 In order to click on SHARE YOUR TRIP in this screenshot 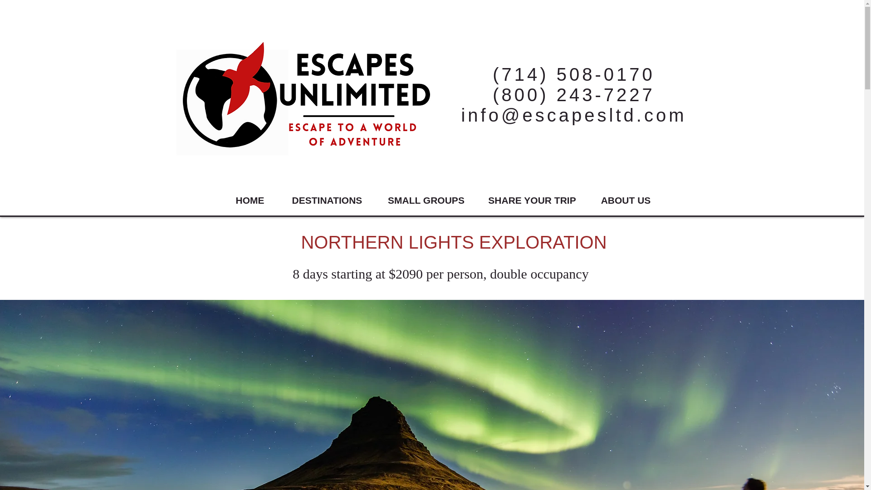, I will do `click(532, 201)`.